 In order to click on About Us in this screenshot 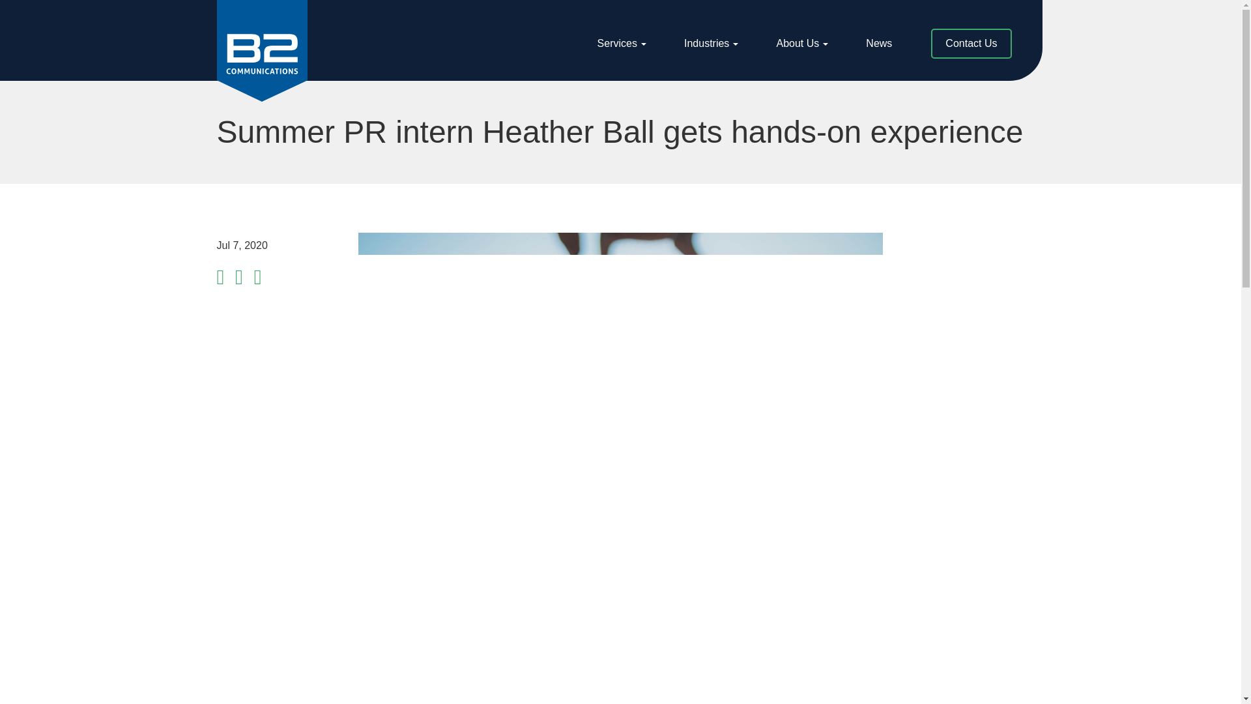, I will do `click(805, 43)`.